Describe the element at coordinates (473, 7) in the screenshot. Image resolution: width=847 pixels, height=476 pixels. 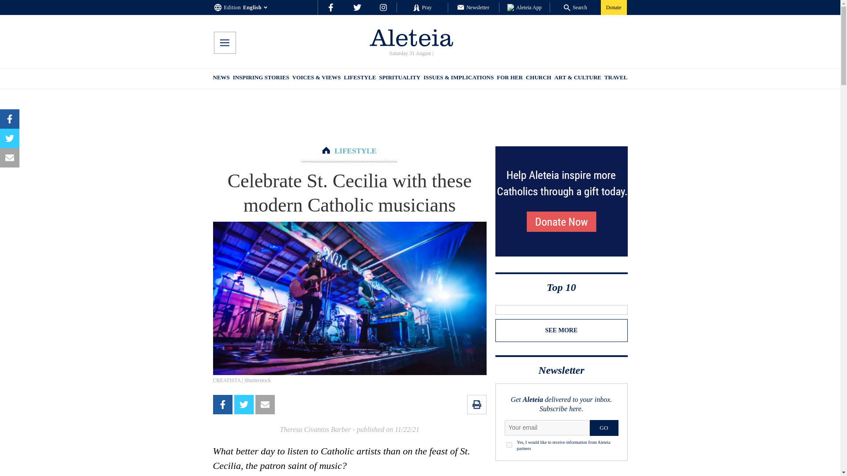
I see `Newsletter` at that location.